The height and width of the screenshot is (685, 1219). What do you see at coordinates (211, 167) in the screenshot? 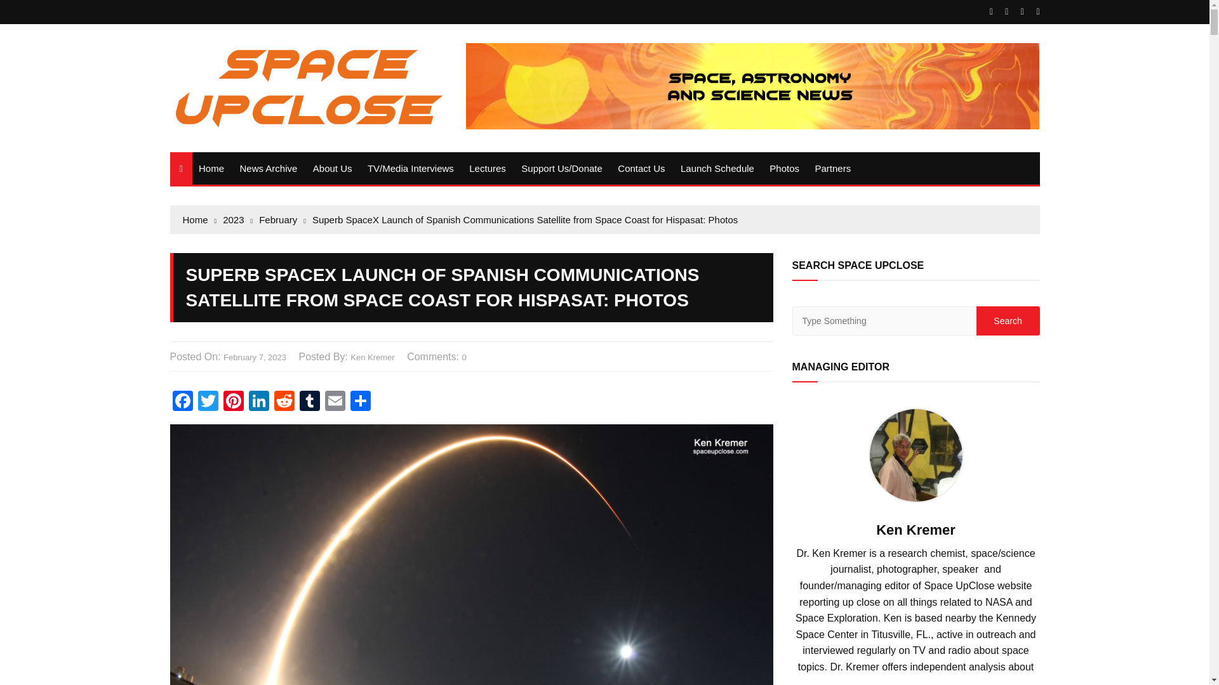
I see `Home` at bounding box center [211, 167].